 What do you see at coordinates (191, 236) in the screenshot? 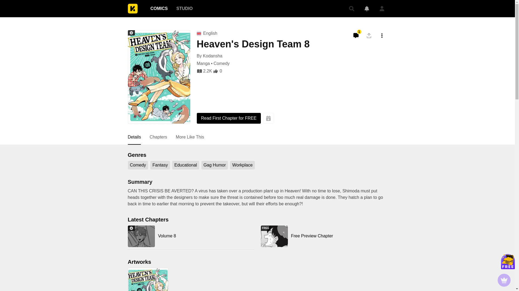
I see `Volume 8` at bounding box center [191, 236].